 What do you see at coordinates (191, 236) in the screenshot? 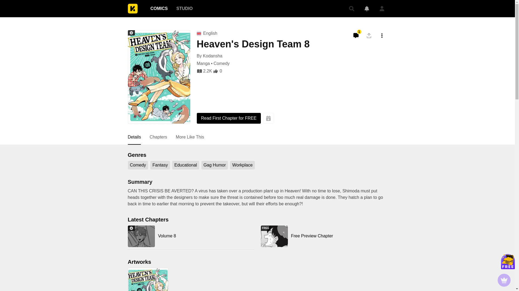
I see `Volume 8` at bounding box center [191, 236].